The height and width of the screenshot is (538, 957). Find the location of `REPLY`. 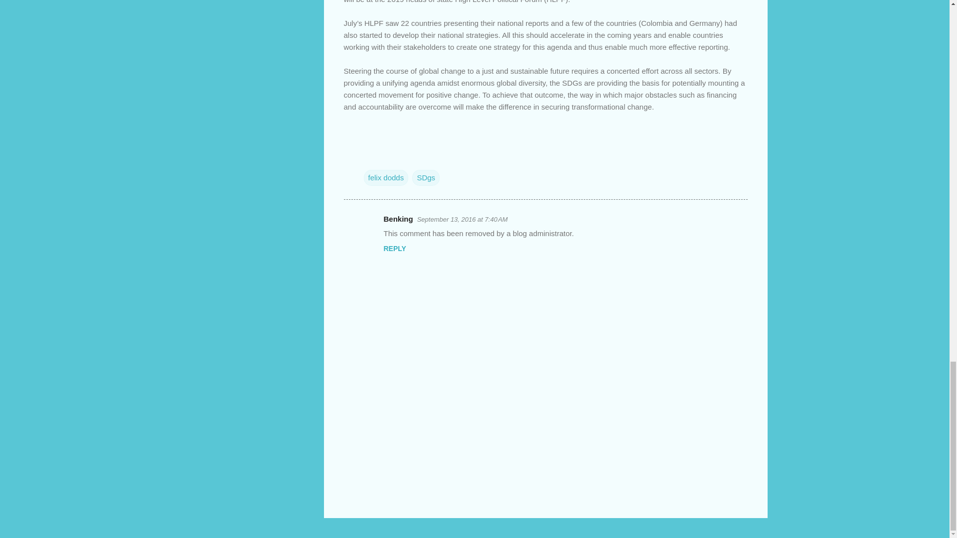

REPLY is located at coordinates (395, 248).